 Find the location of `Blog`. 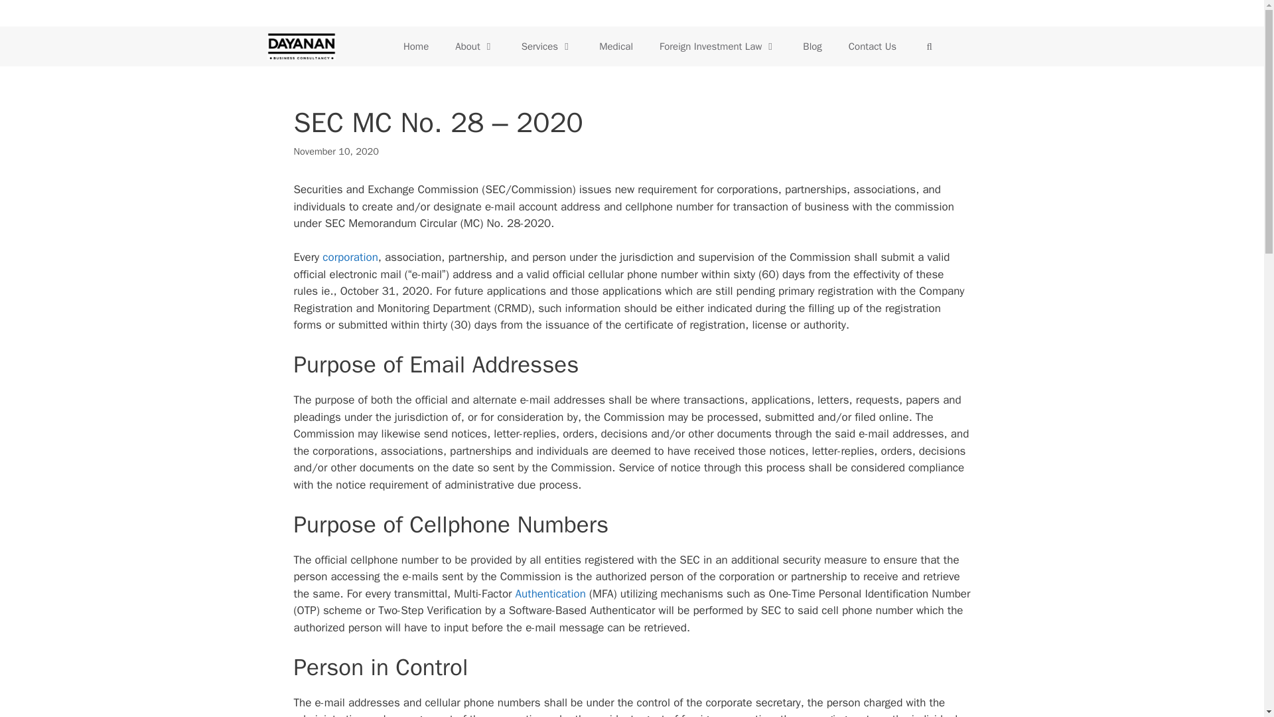

Blog is located at coordinates (812, 46).